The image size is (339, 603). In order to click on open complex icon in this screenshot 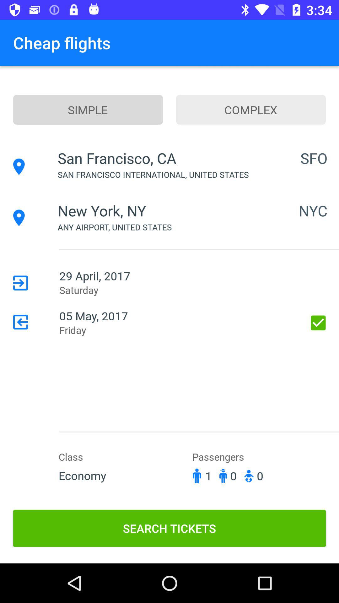, I will do `click(251, 110)`.